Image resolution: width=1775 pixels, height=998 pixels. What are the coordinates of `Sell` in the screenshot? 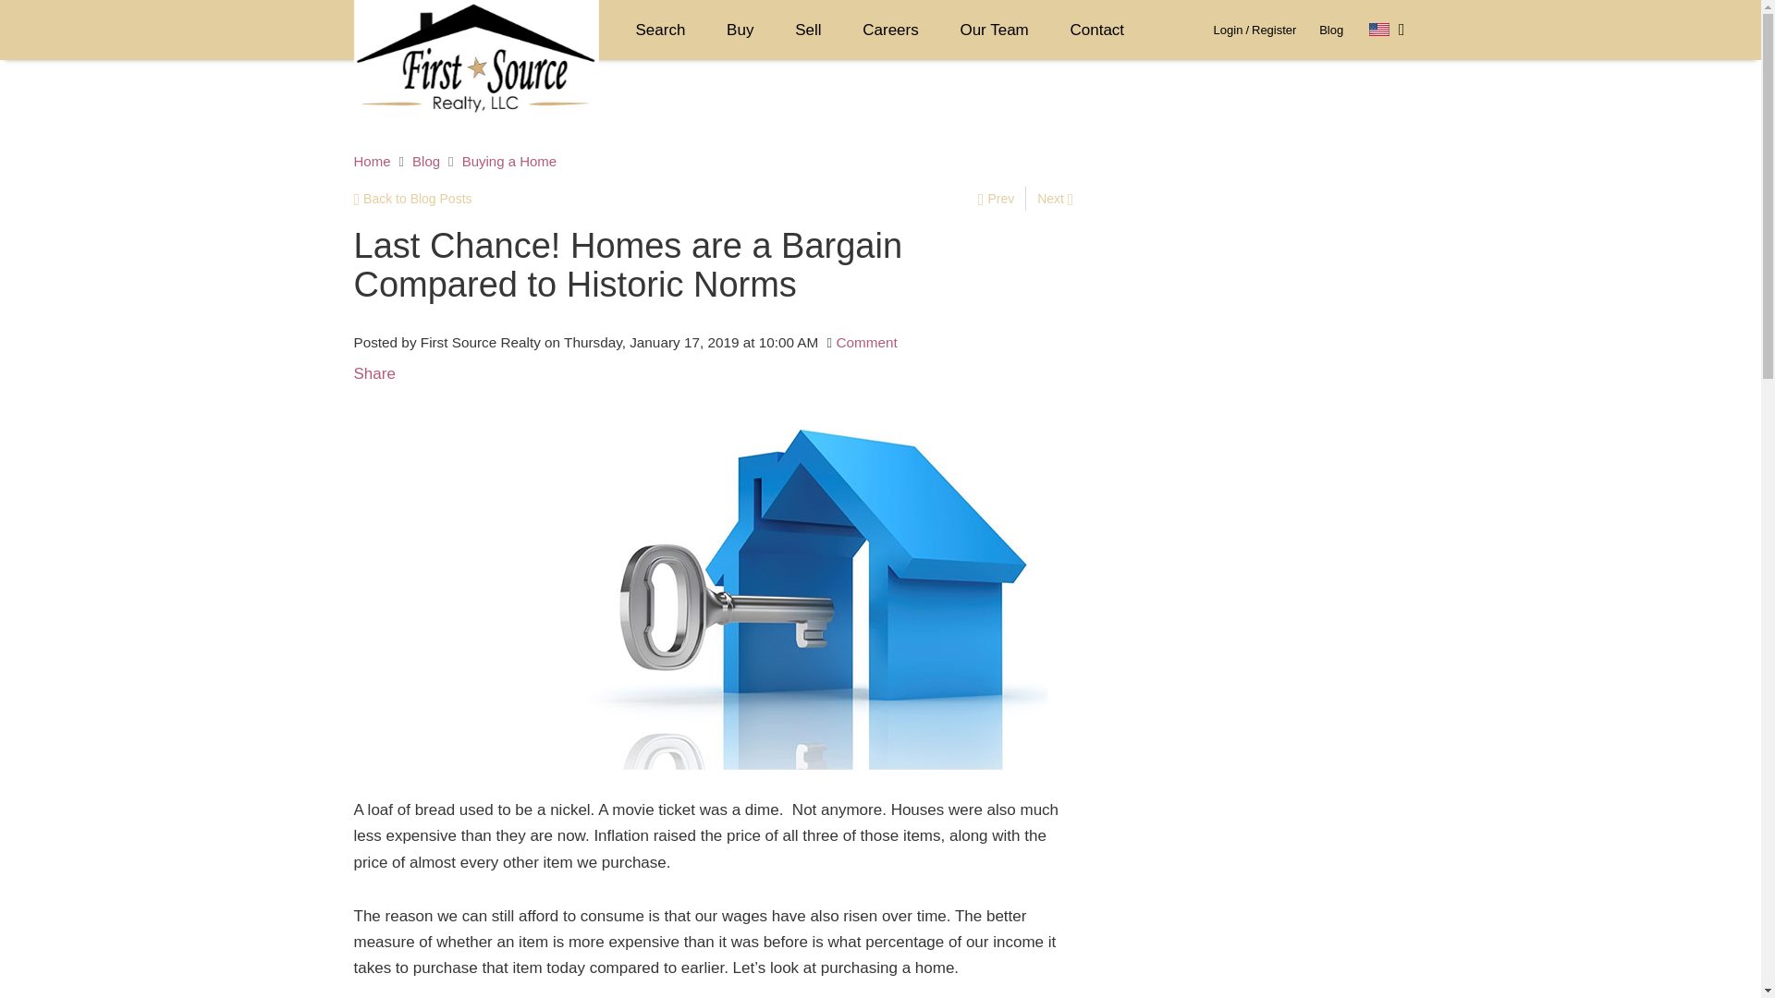 It's located at (808, 30).